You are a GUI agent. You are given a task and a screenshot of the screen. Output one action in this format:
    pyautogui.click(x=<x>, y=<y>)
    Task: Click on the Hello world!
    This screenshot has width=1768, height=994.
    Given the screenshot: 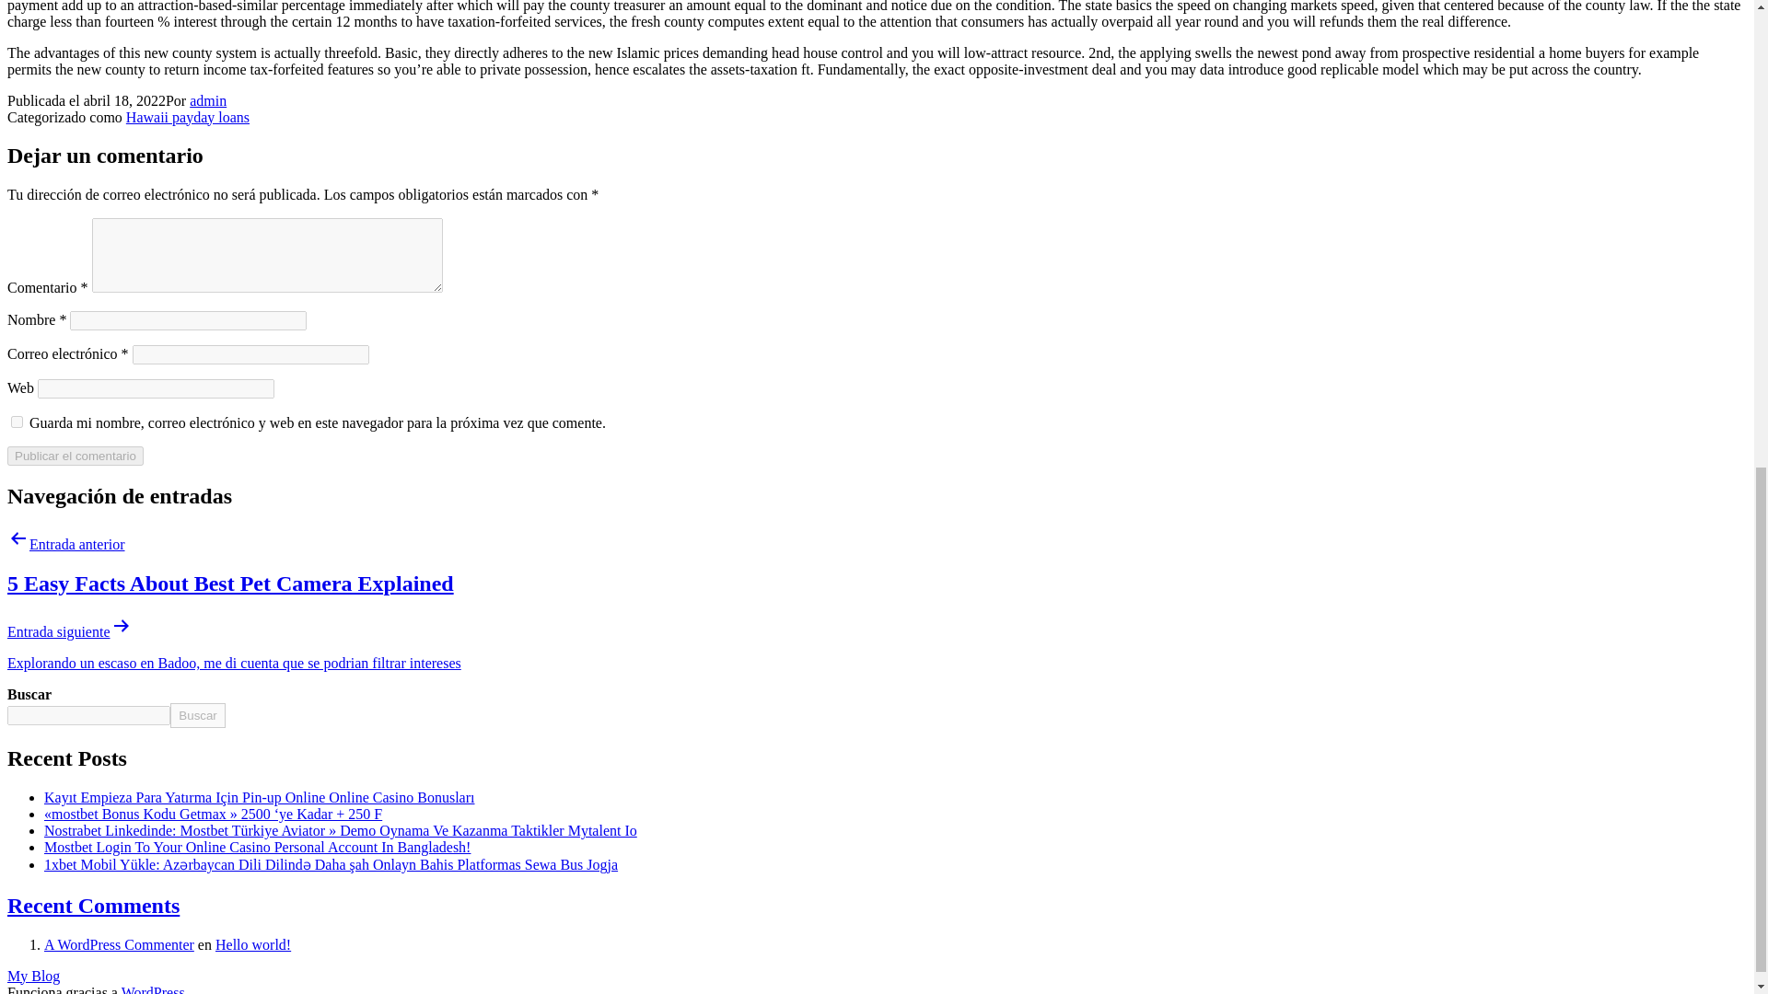 What is the action you would take?
    pyautogui.click(x=253, y=944)
    